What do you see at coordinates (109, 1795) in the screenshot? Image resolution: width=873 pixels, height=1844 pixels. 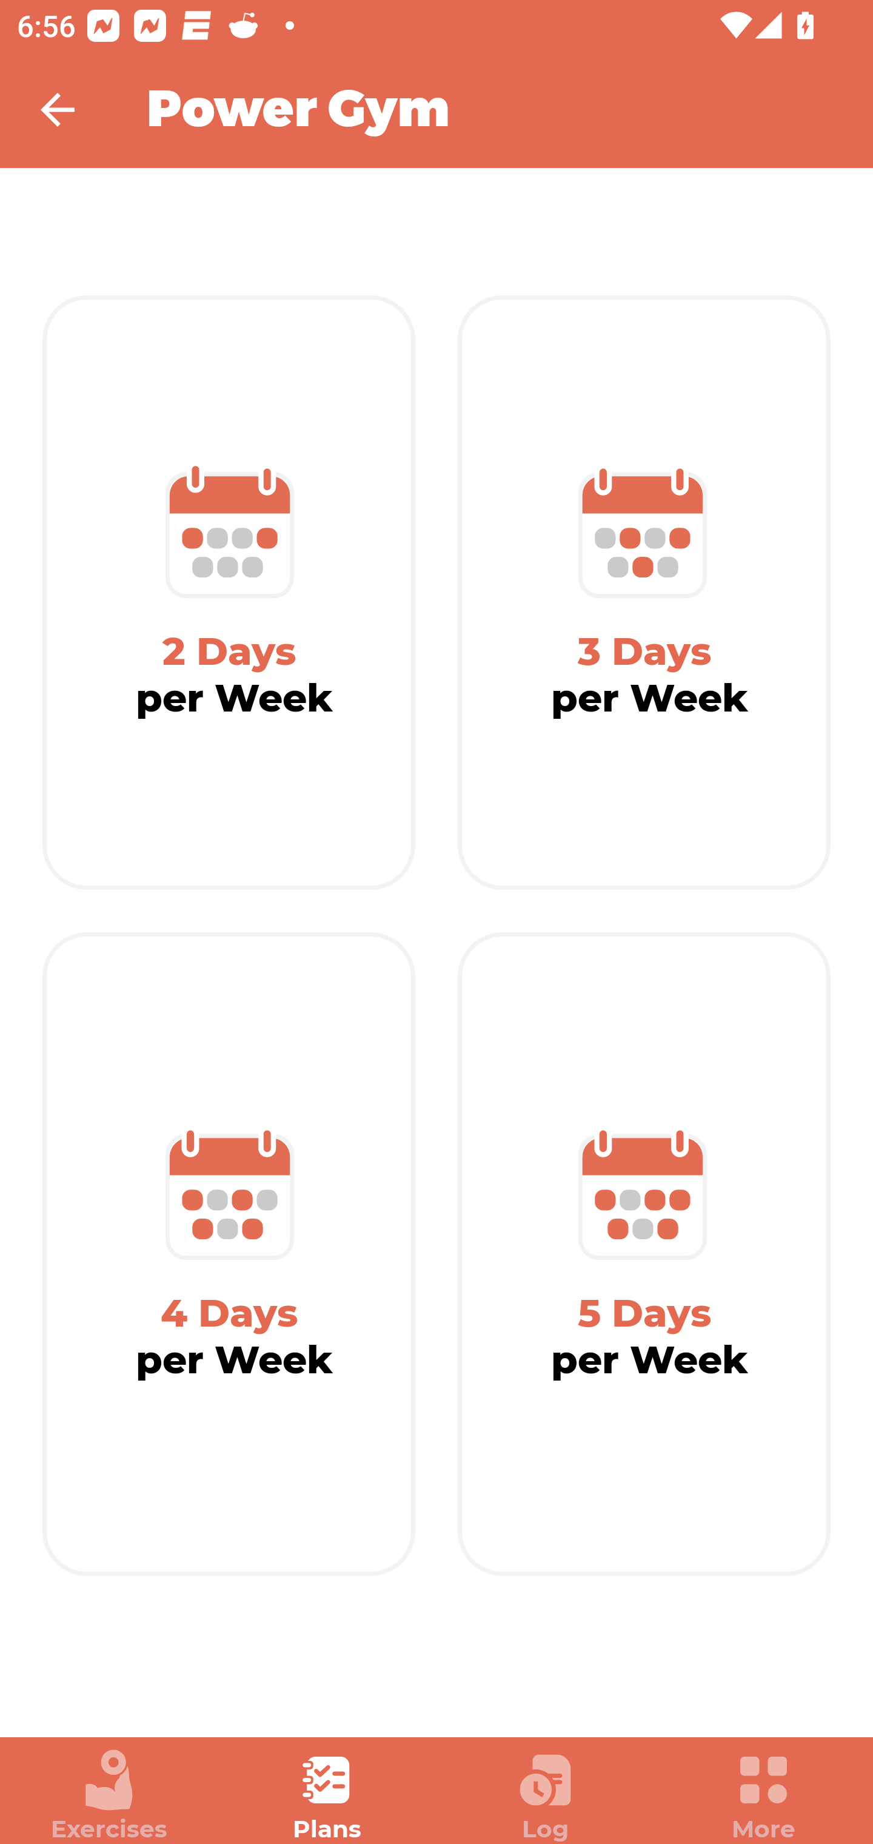 I see `Exercises` at bounding box center [109, 1795].